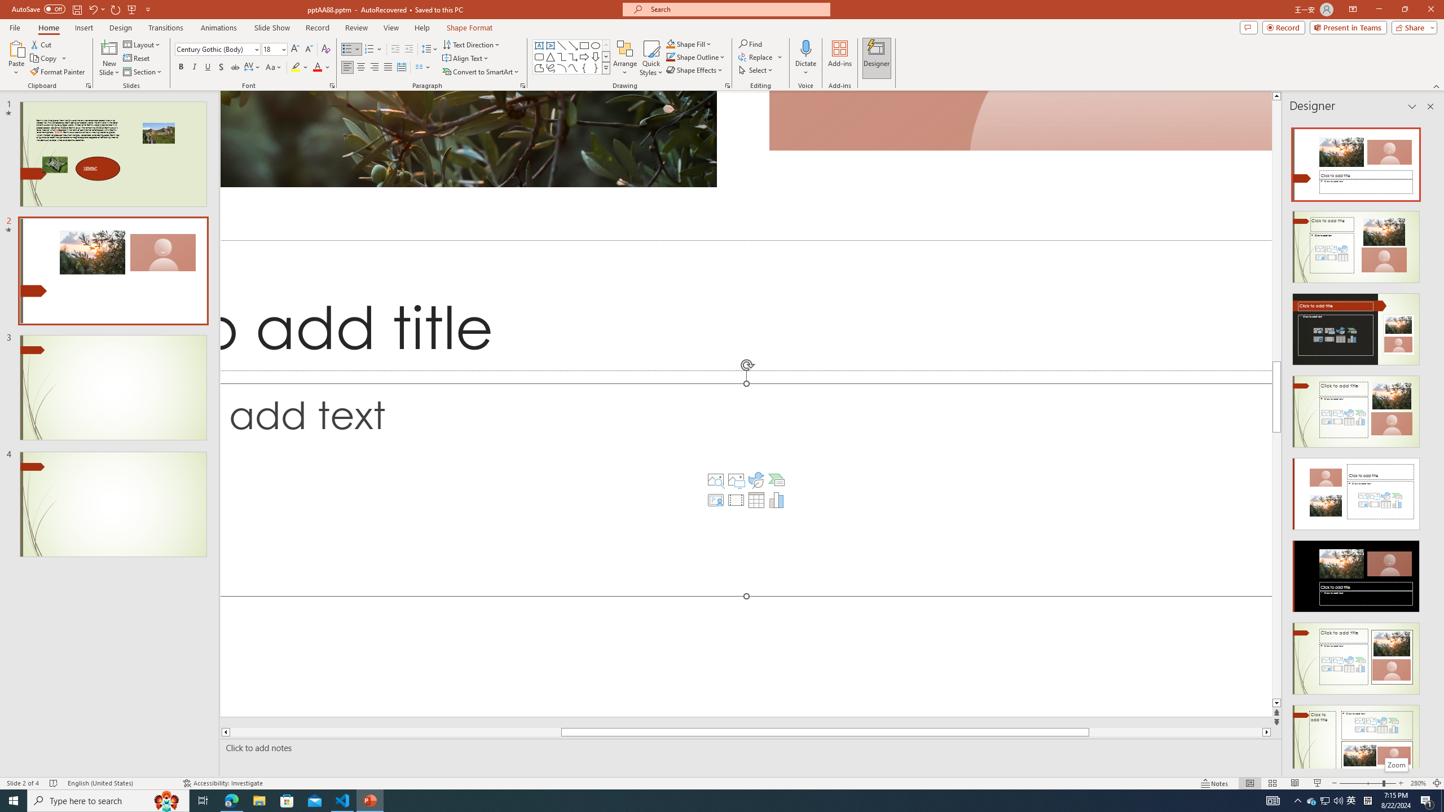  What do you see at coordinates (481, 72) in the screenshot?
I see `Convert to SmartArt` at bounding box center [481, 72].